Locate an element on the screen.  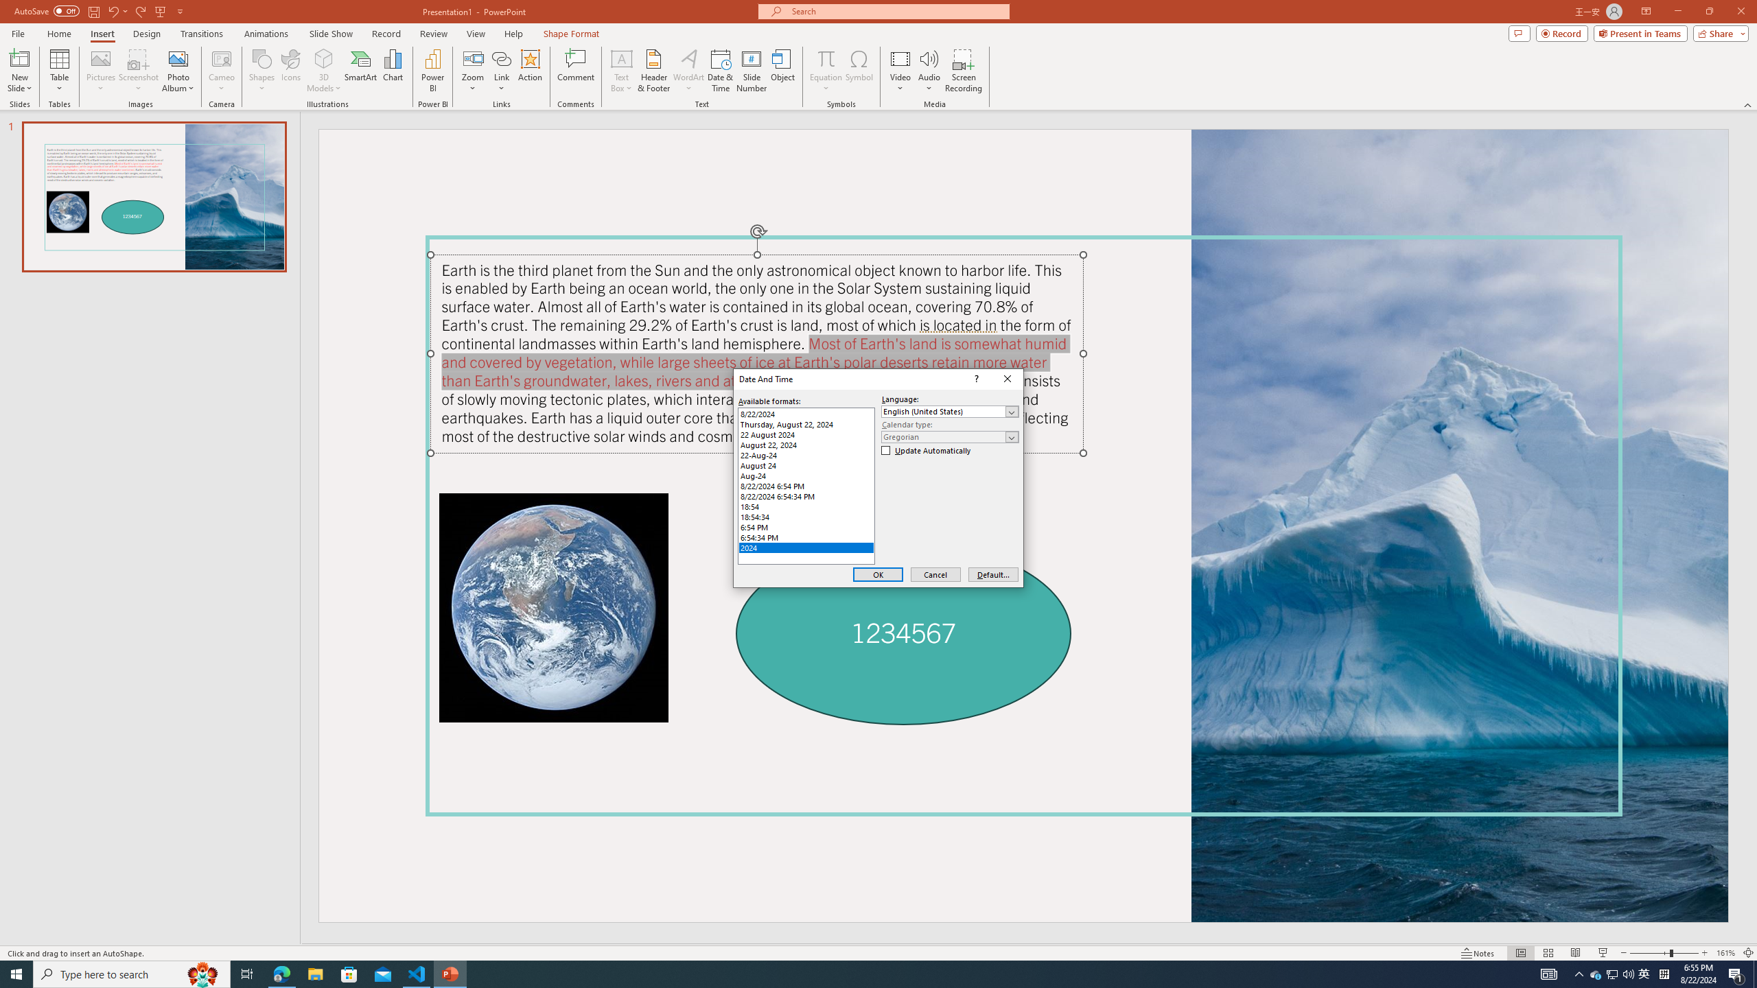
Task View is located at coordinates (247, 974).